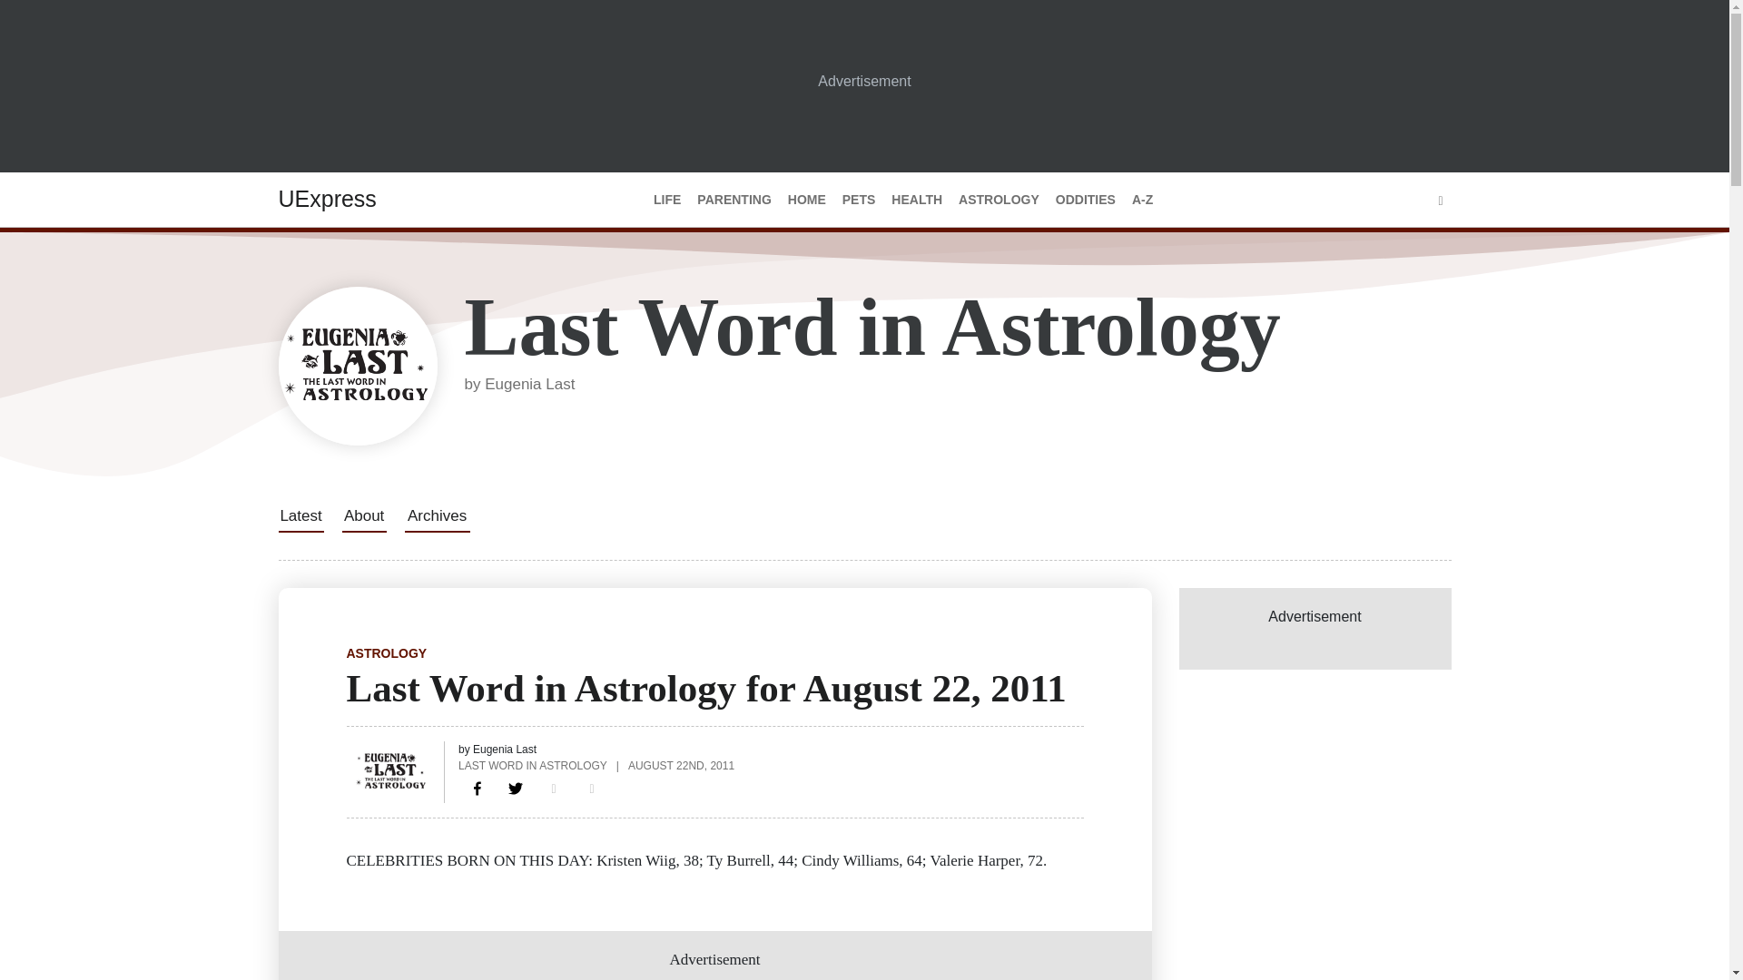 This screenshot has height=980, width=1743. What do you see at coordinates (1142, 200) in the screenshot?
I see `A-Z` at bounding box center [1142, 200].